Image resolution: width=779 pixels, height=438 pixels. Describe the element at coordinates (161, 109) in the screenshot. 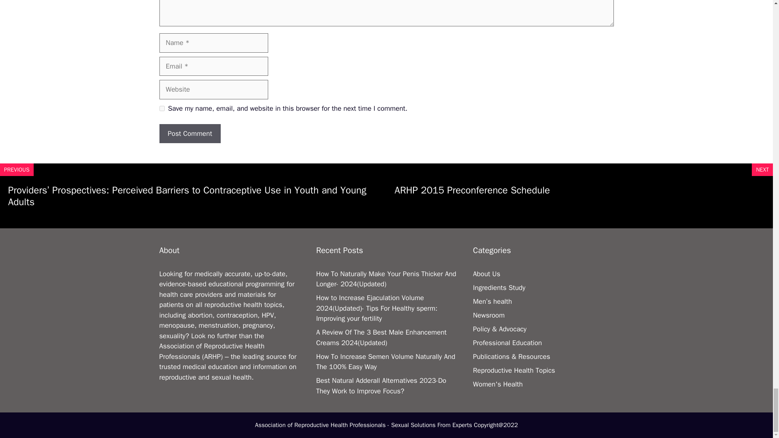

I see `yes` at that location.